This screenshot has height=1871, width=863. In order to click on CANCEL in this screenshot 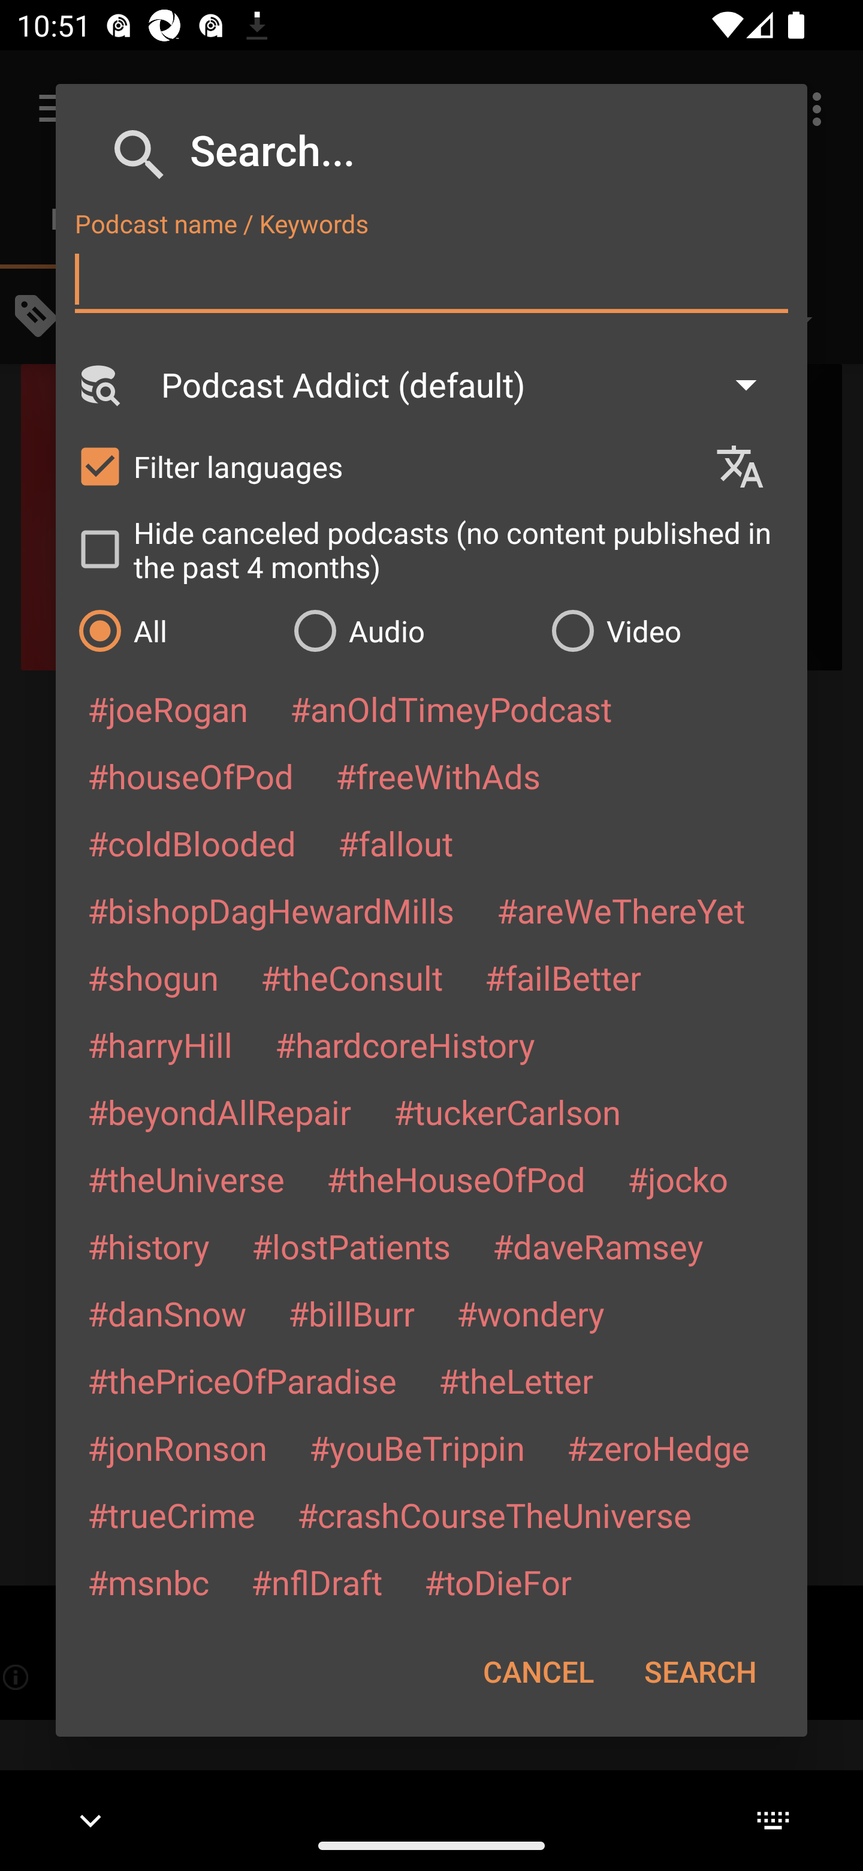, I will do `click(538, 1671)`.